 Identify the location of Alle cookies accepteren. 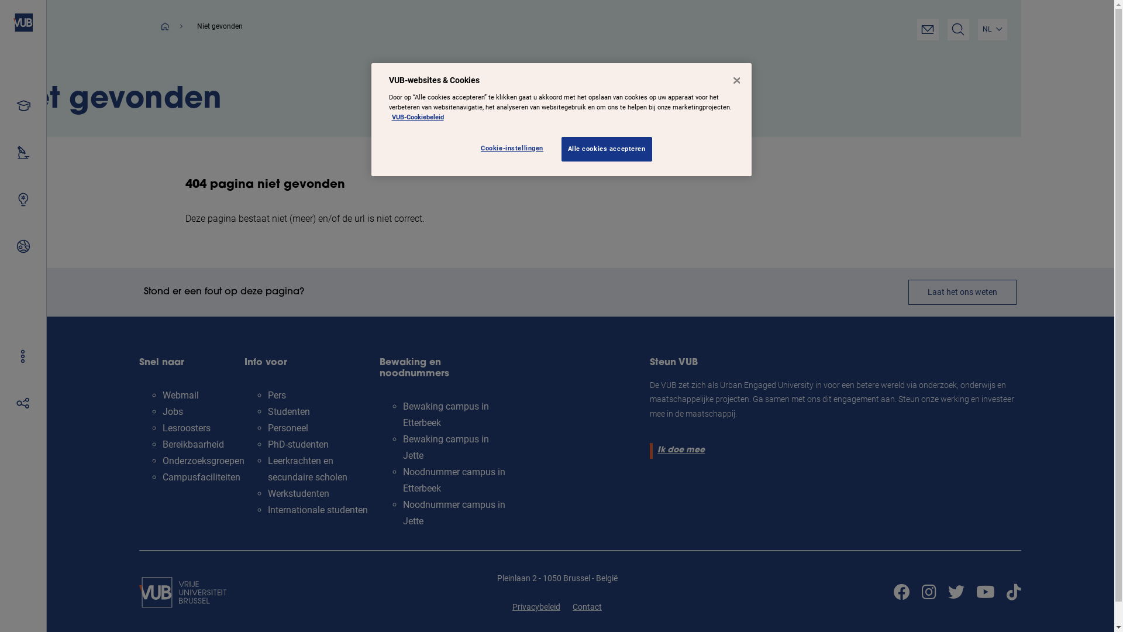
(607, 149).